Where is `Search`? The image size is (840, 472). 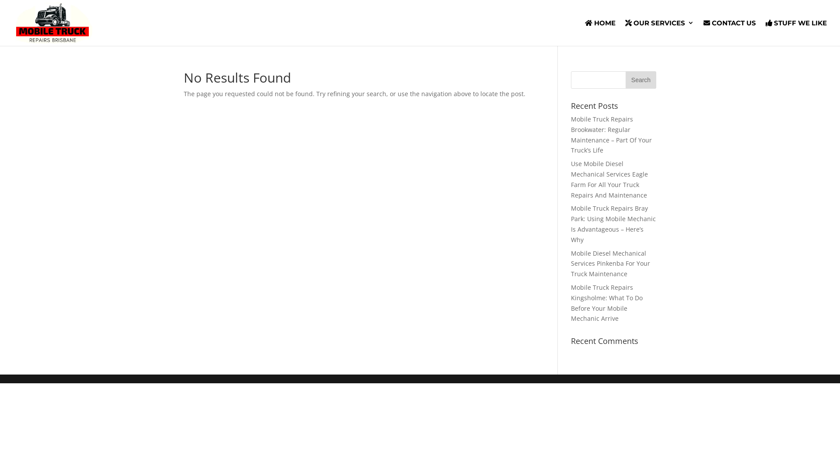 Search is located at coordinates (641, 80).